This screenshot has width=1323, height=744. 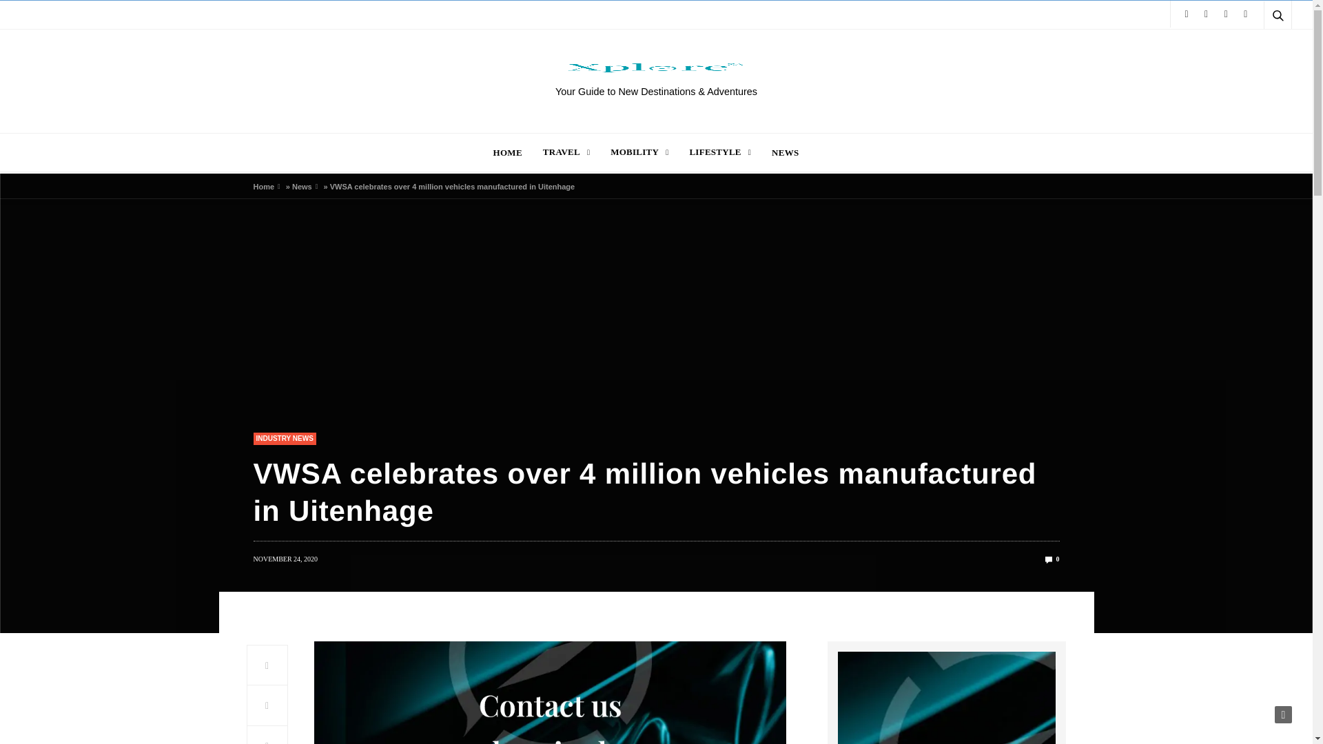 What do you see at coordinates (285, 438) in the screenshot?
I see `Industry News` at bounding box center [285, 438].